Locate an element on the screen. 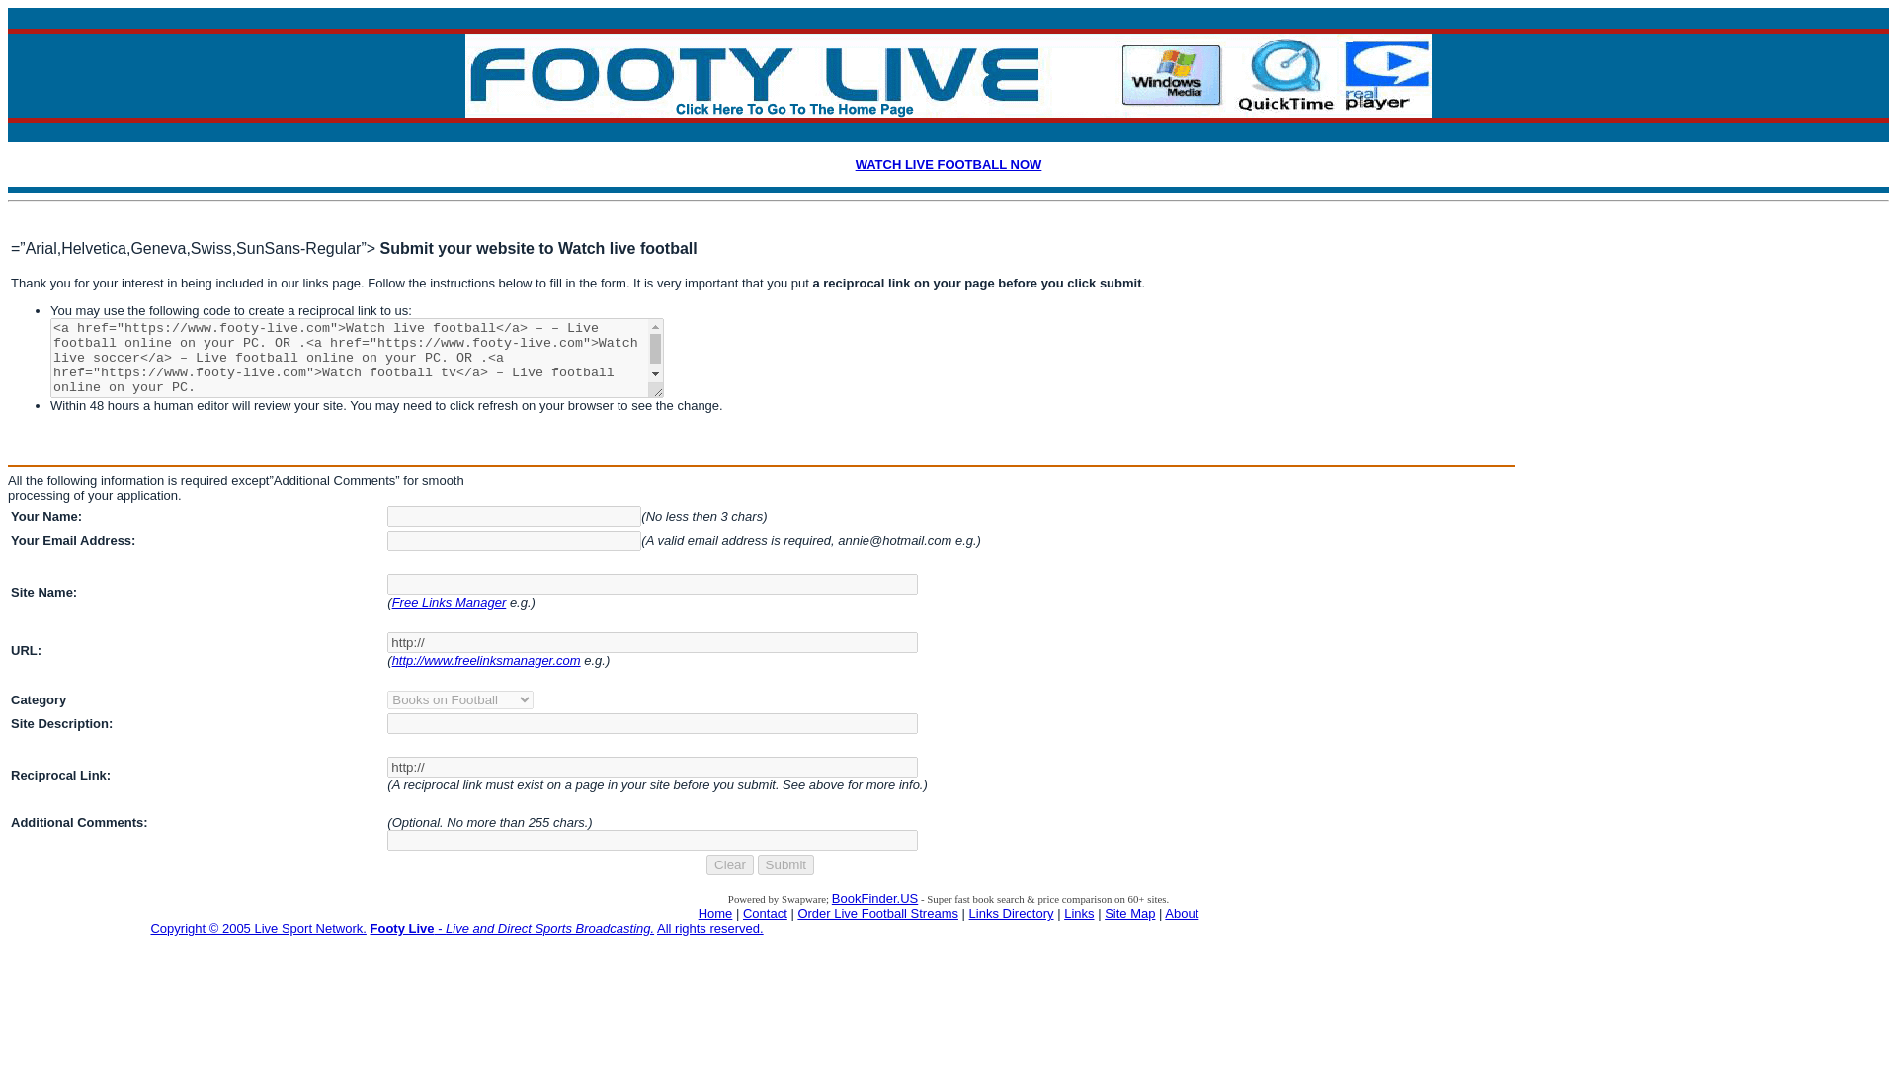  Free Links Manager is located at coordinates (449, 601).